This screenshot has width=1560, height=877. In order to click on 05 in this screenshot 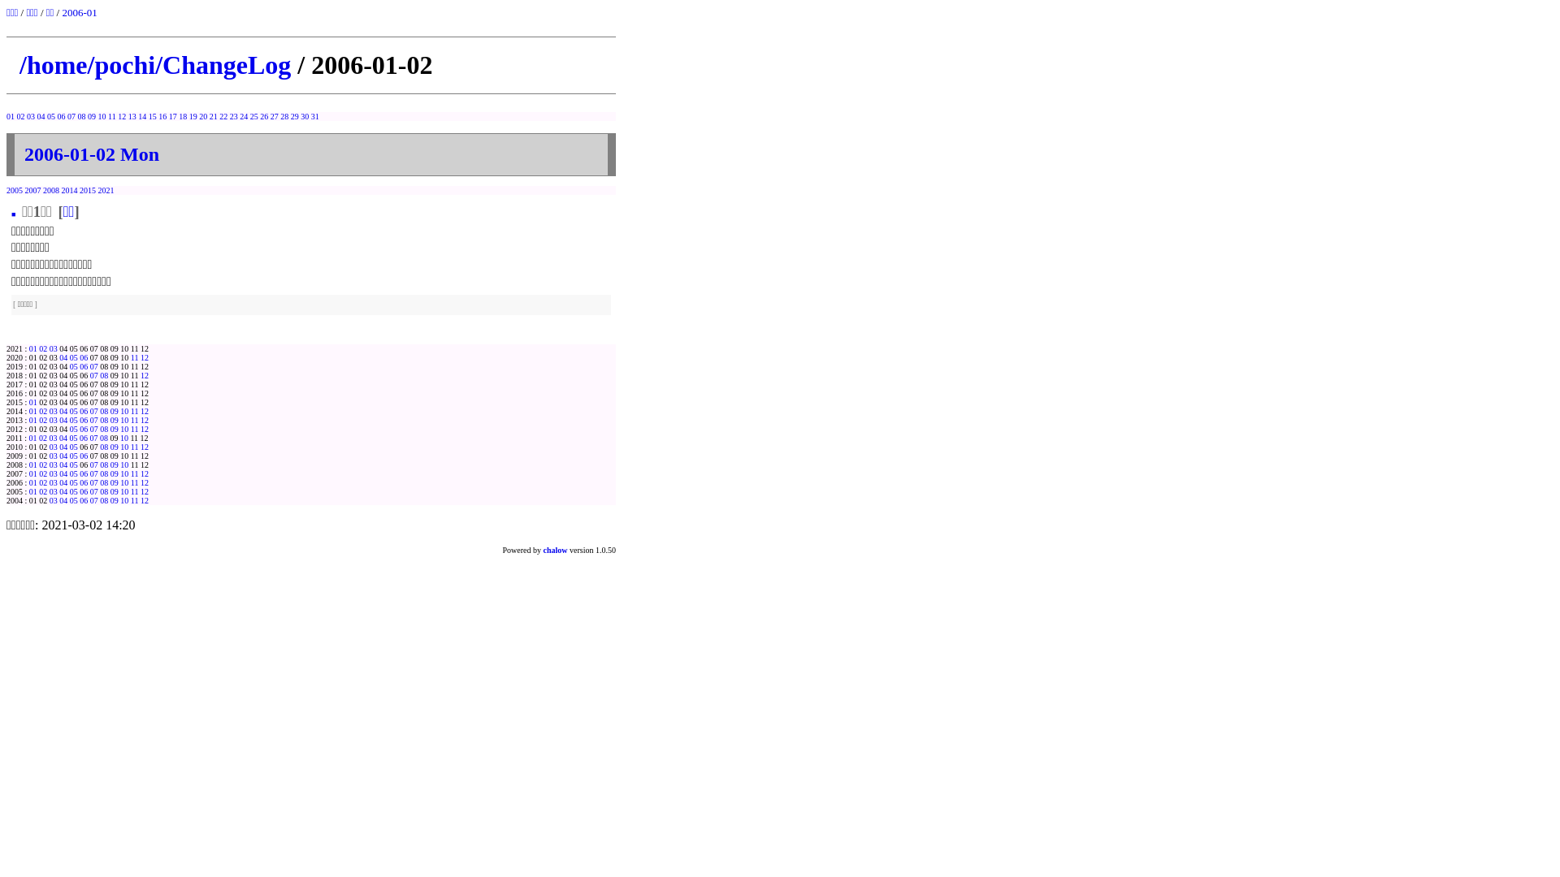, I will do `click(74, 447)`.